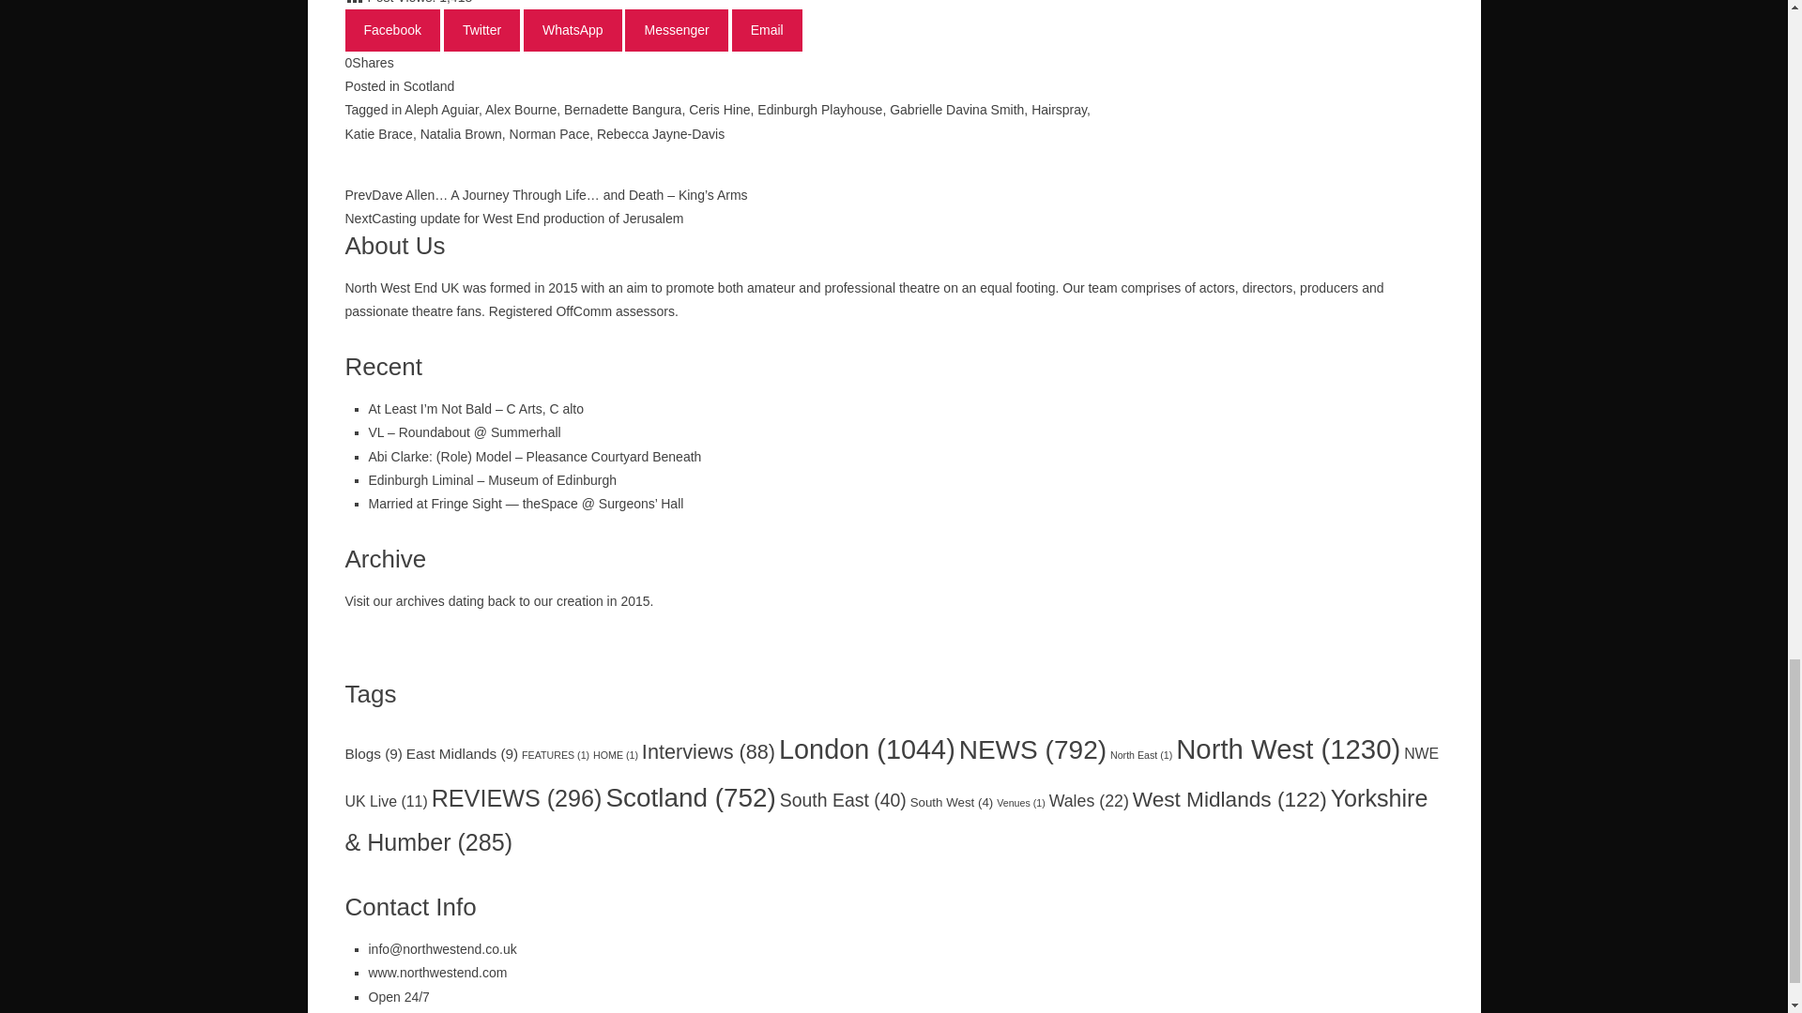  Describe the element at coordinates (573, 30) in the screenshot. I see `WhatsApp` at that location.